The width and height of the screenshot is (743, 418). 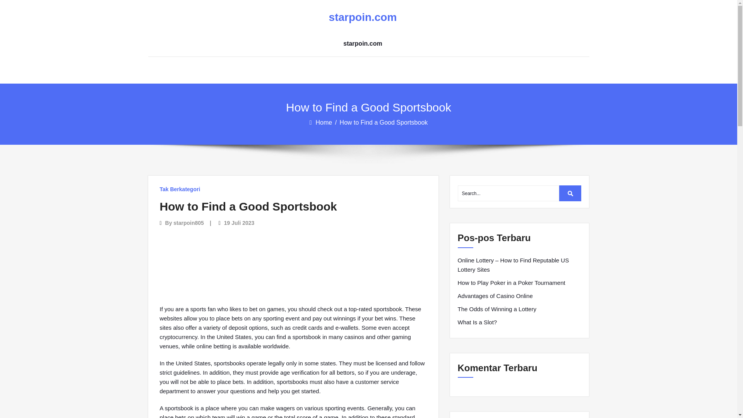 I want to click on How to Play Poker in a Poker Tournament, so click(x=511, y=283).